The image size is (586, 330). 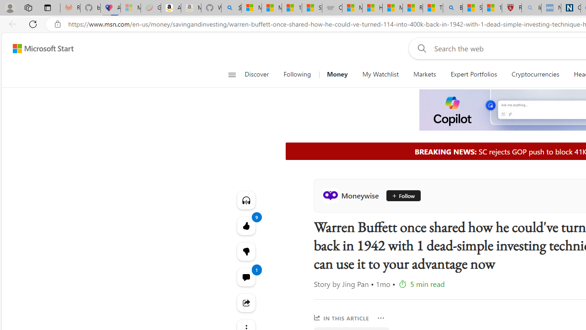 What do you see at coordinates (246, 225) in the screenshot?
I see `9 Like` at bounding box center [246, 225].